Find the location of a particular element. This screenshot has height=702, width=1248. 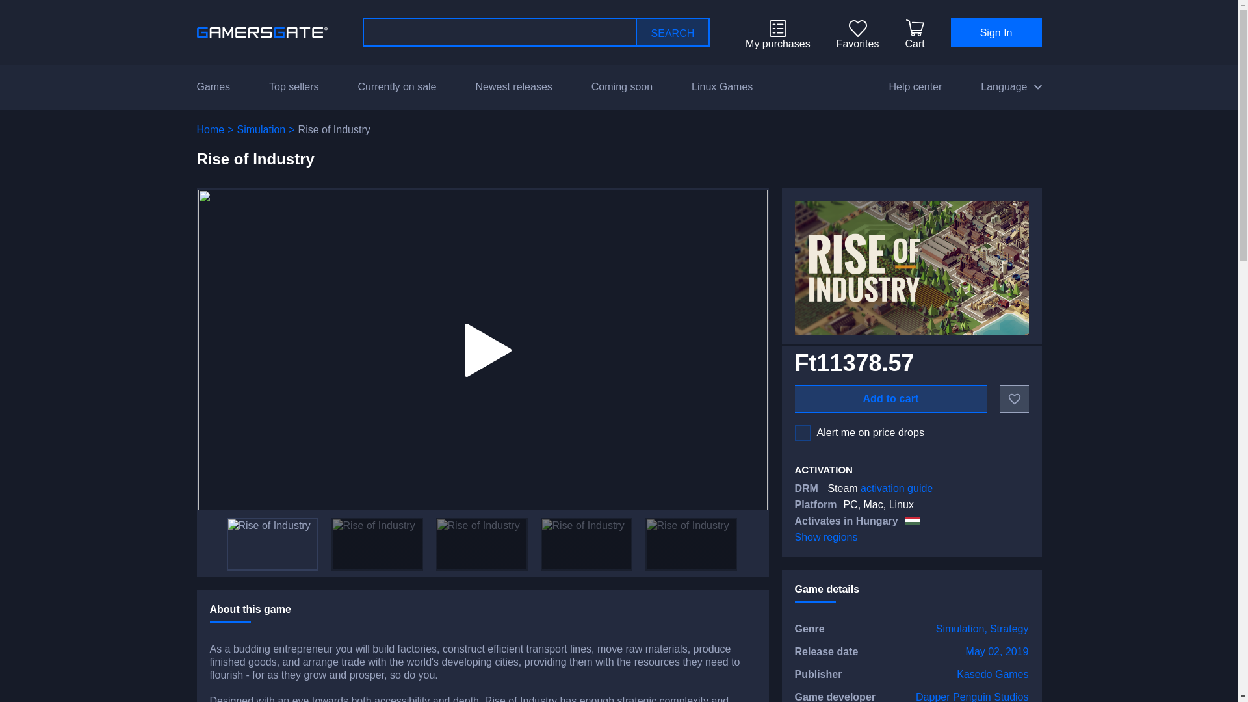

Linux Games is located at coordinates (721, 87).